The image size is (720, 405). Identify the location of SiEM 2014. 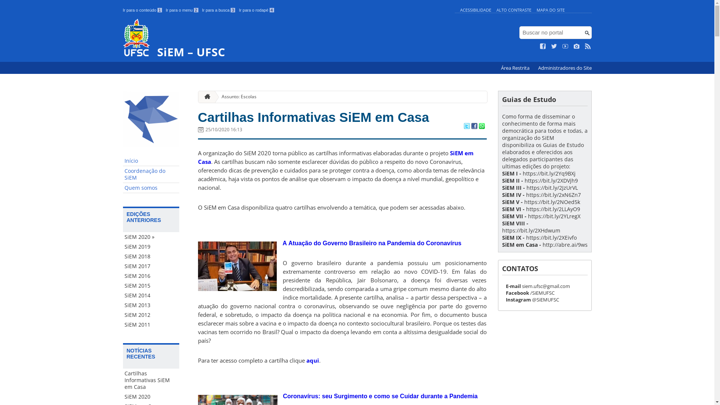
(151, 295).